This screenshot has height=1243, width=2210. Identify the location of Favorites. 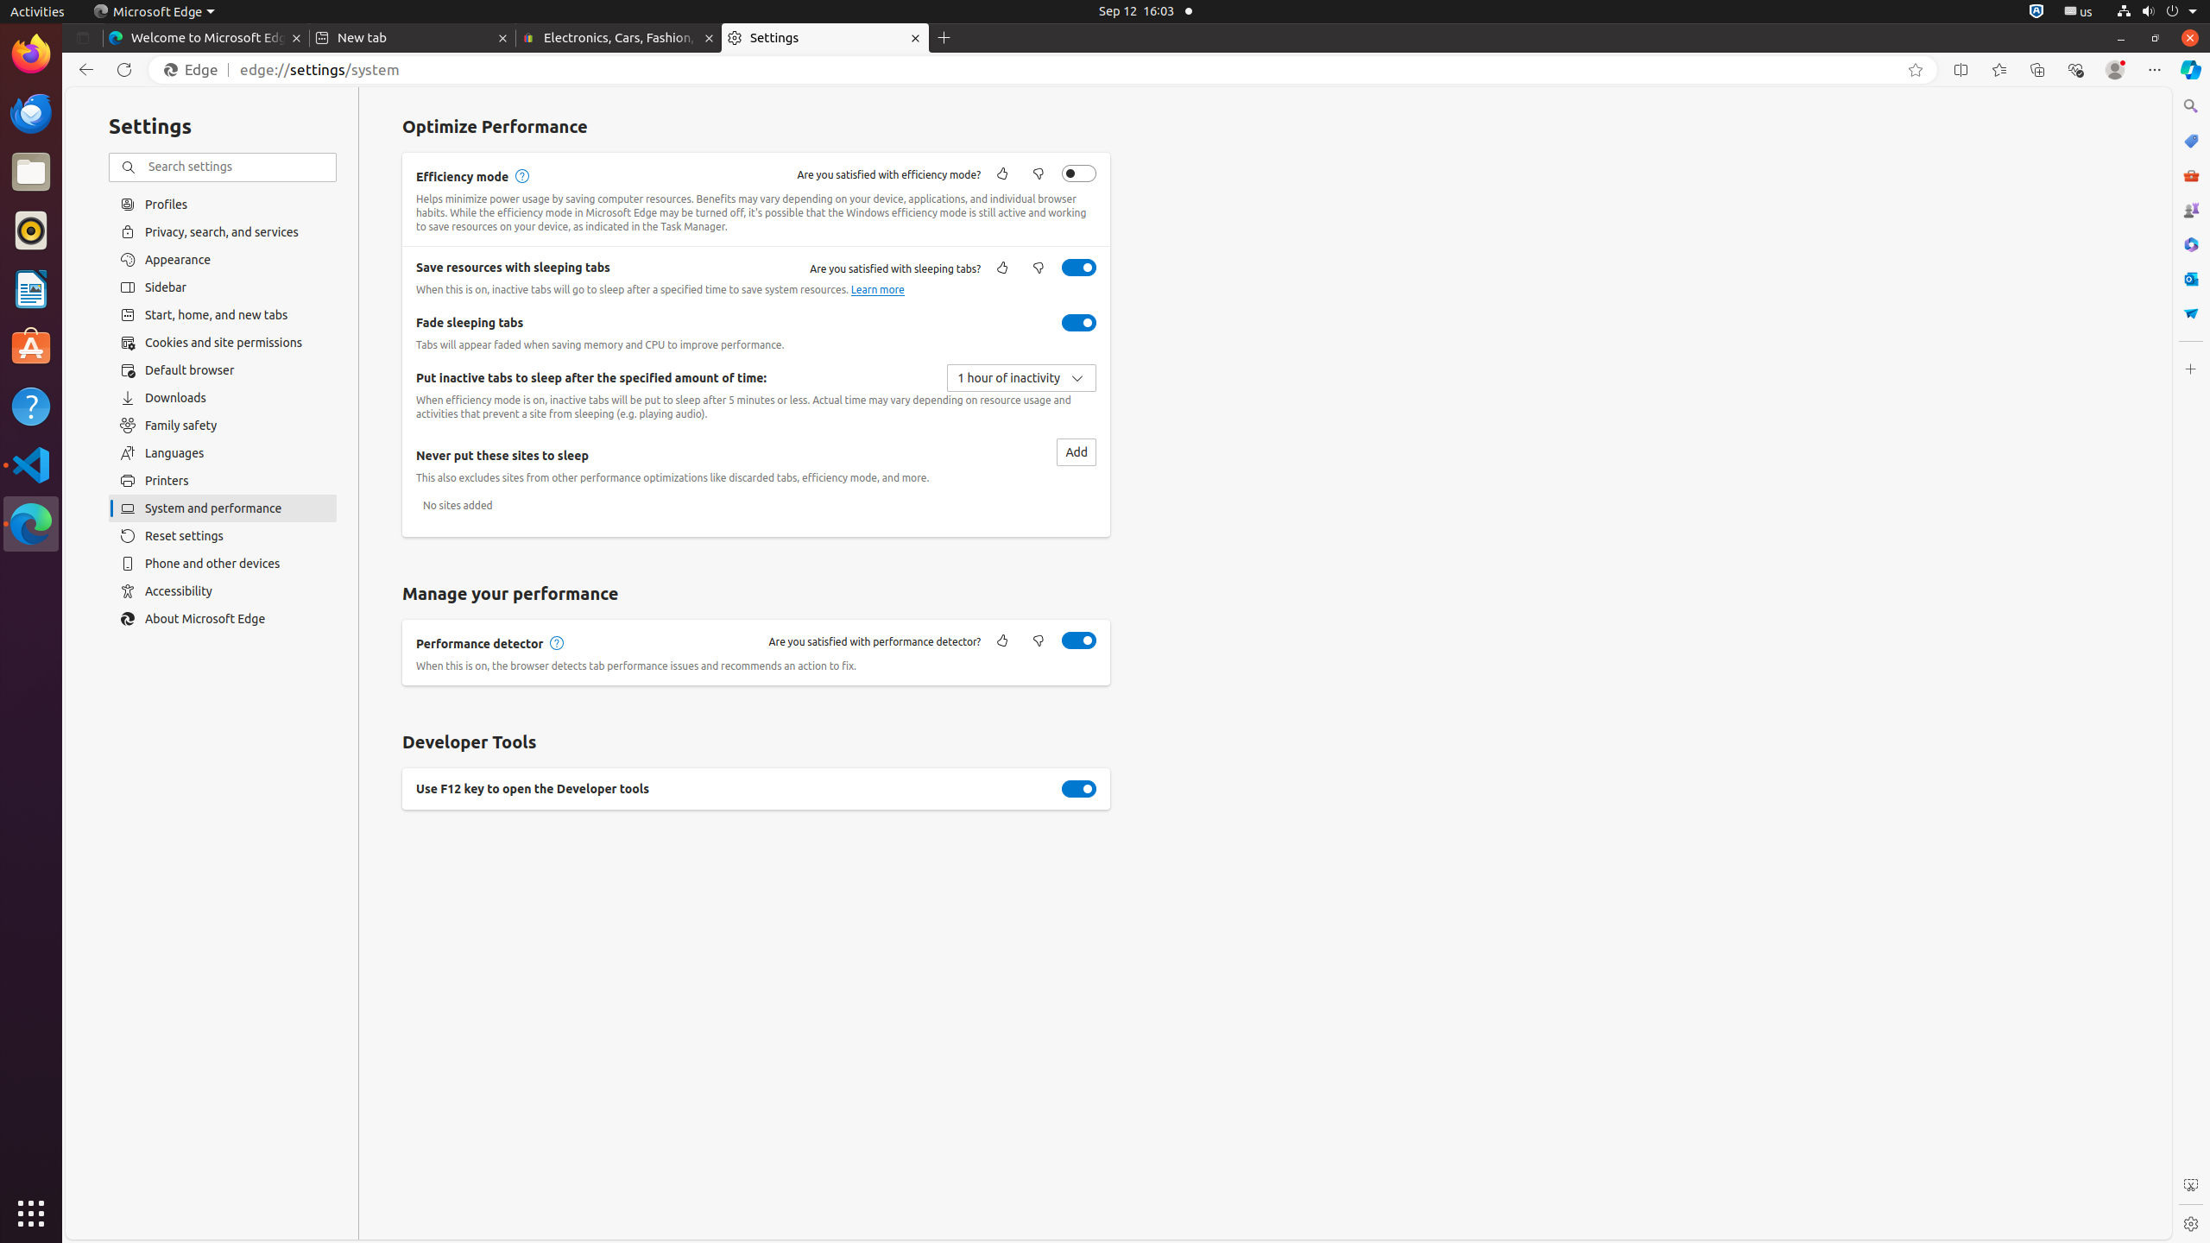
(1999, 70).